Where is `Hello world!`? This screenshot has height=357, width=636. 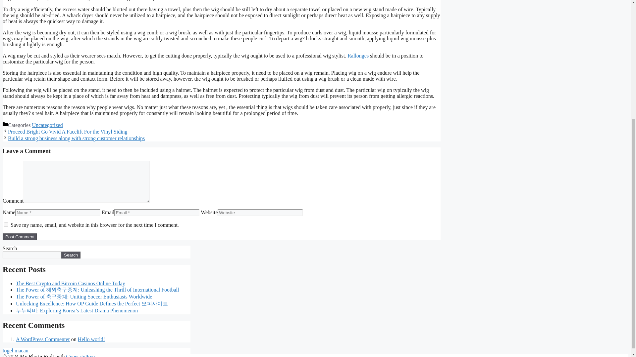 Hello world! is located at coordinates (91, 339).